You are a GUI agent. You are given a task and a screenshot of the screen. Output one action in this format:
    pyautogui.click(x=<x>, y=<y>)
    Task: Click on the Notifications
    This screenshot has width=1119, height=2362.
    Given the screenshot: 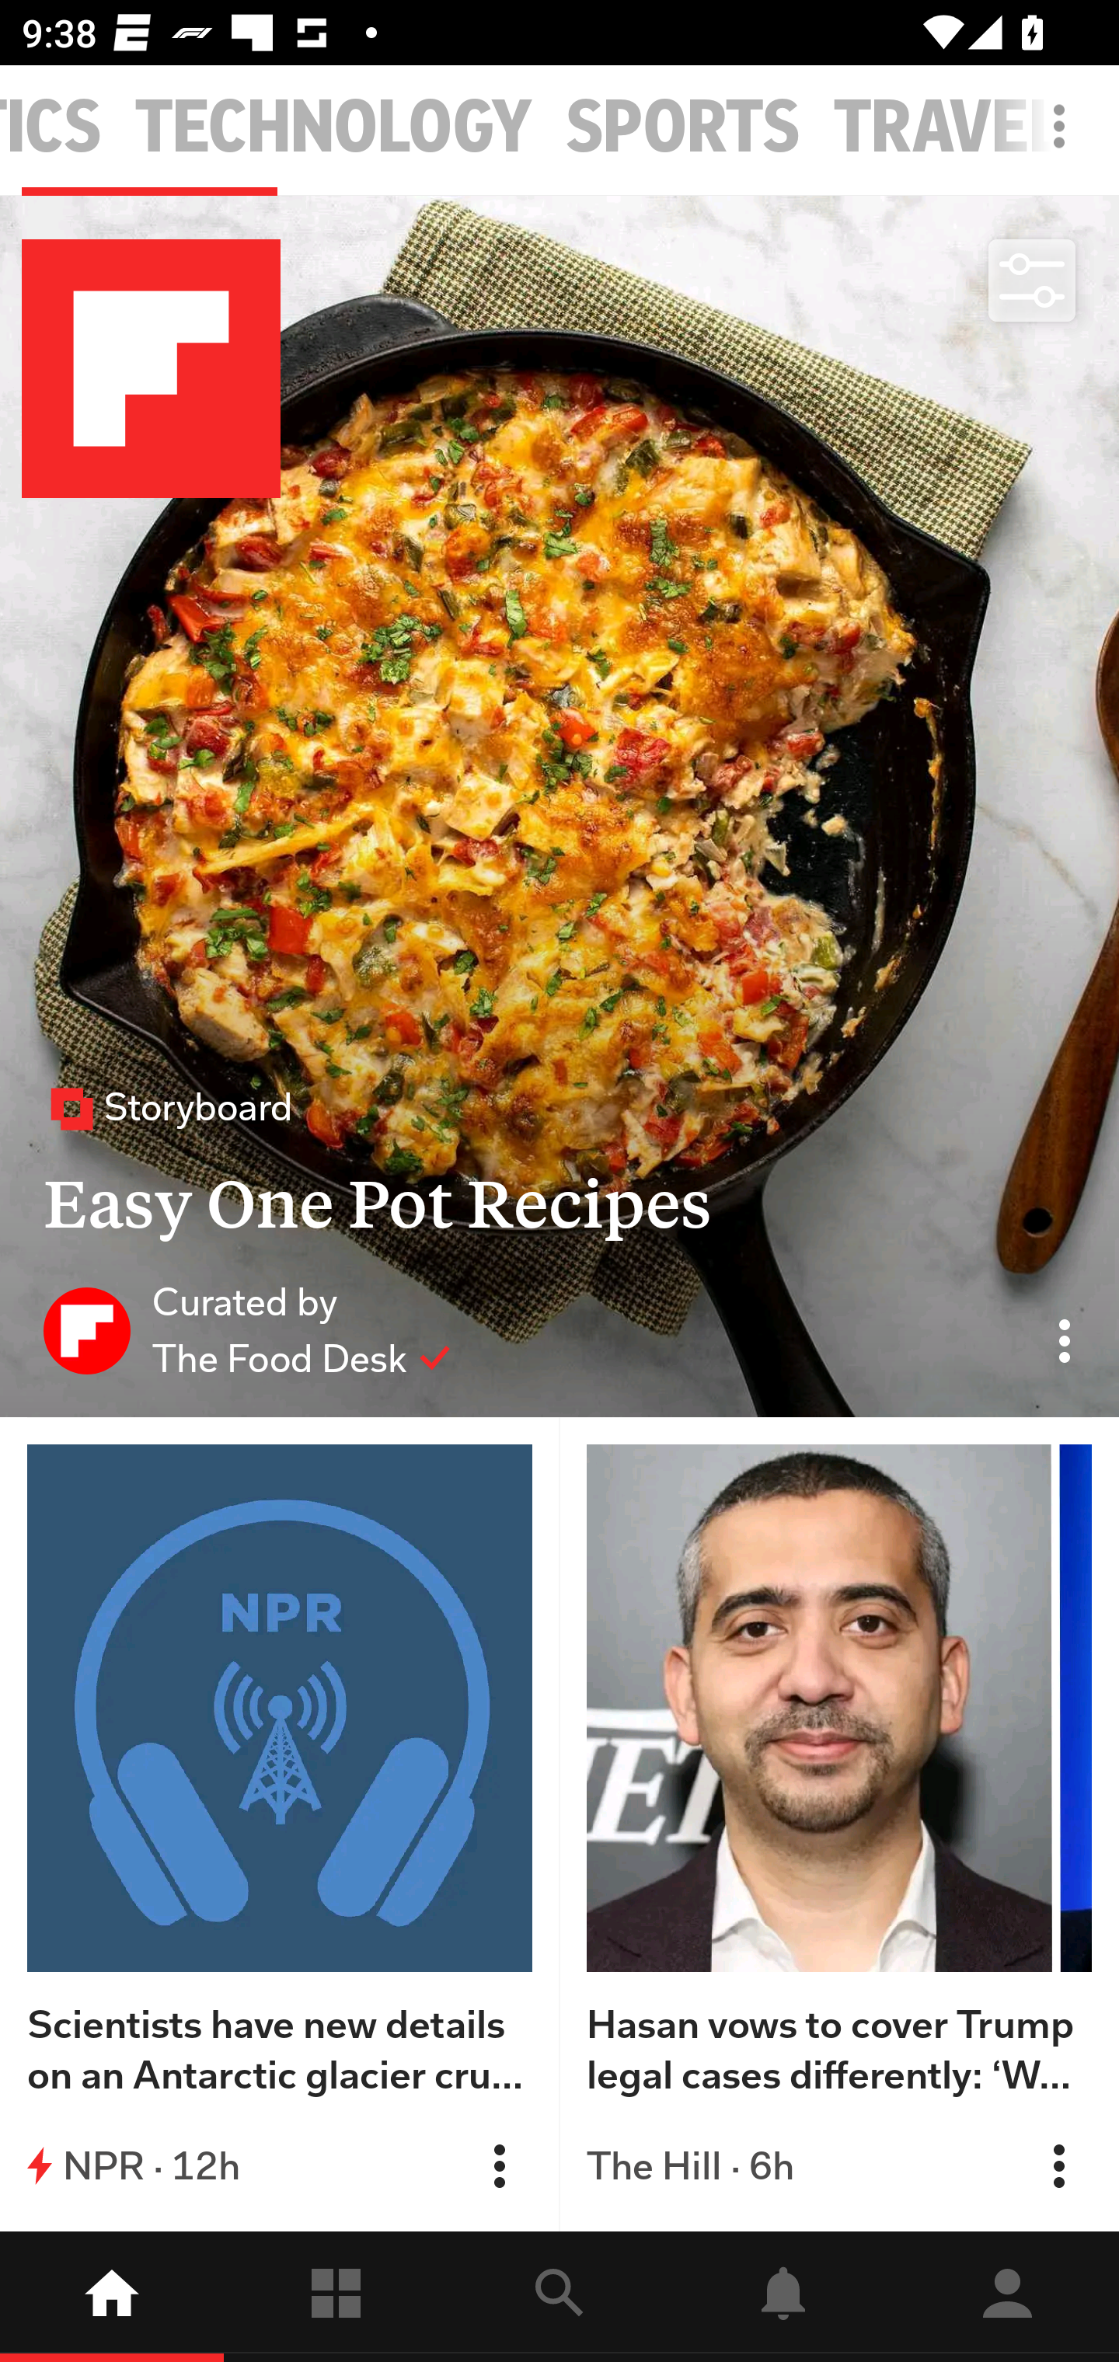 What is the action you would take?
    pyautogui.click(x=783, y=2297)
    